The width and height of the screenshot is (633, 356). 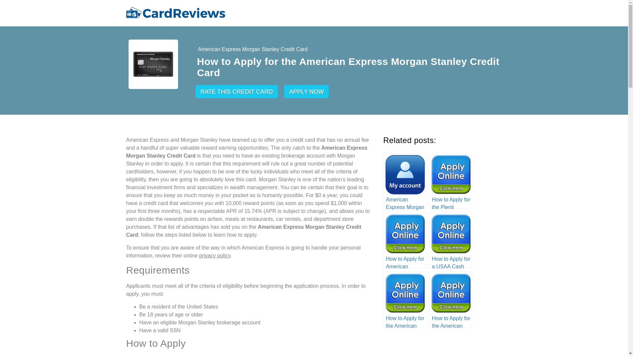 What do you see at coordinates (236, 92) in the screenshot?
I see `RATE THIS CREDIT CARD` at bounding box center [236, 92].